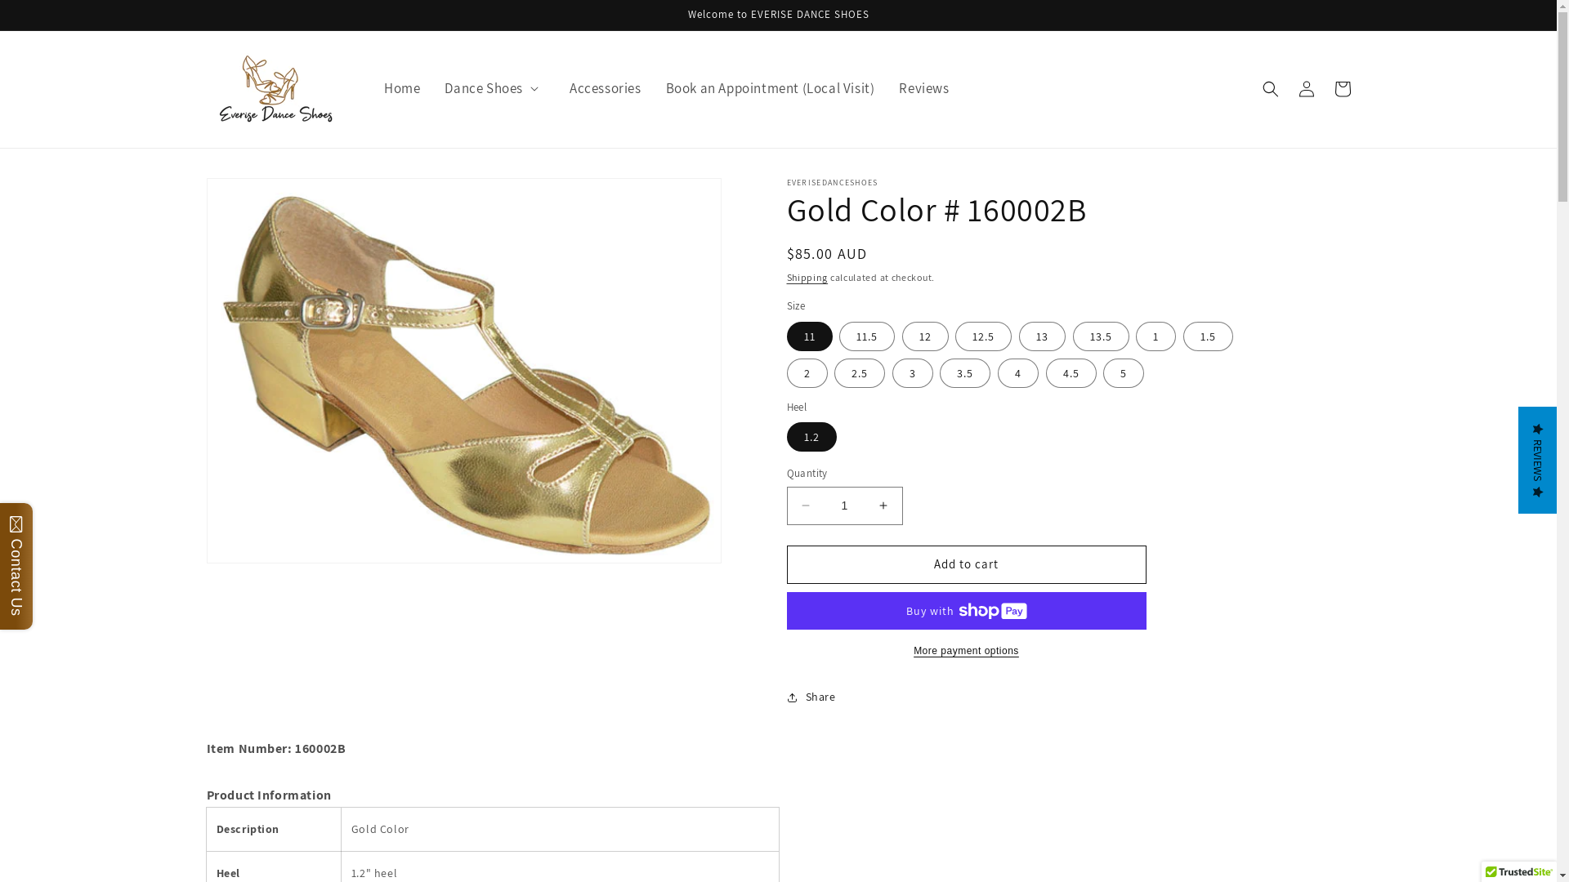 This screenshot has height=882, width=1569. Describe the element at coordinates (966, 565) in the screenshot. I see `Add to cart` at that location.